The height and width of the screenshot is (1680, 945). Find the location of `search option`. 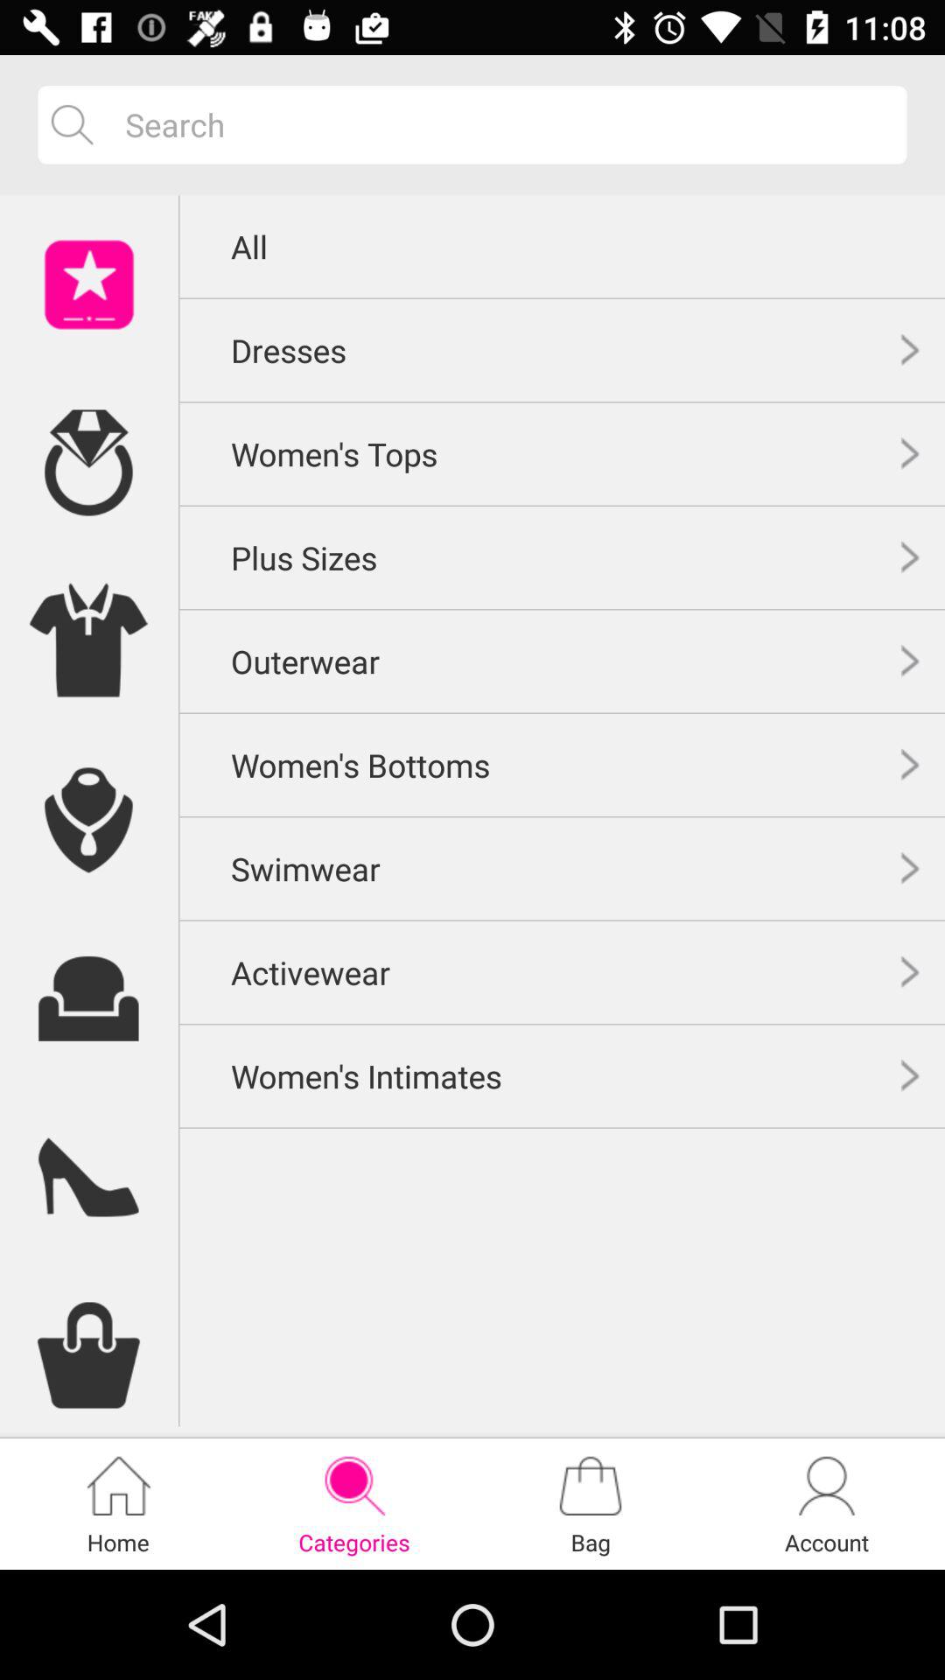

search option is located at coordinates (502, 124).